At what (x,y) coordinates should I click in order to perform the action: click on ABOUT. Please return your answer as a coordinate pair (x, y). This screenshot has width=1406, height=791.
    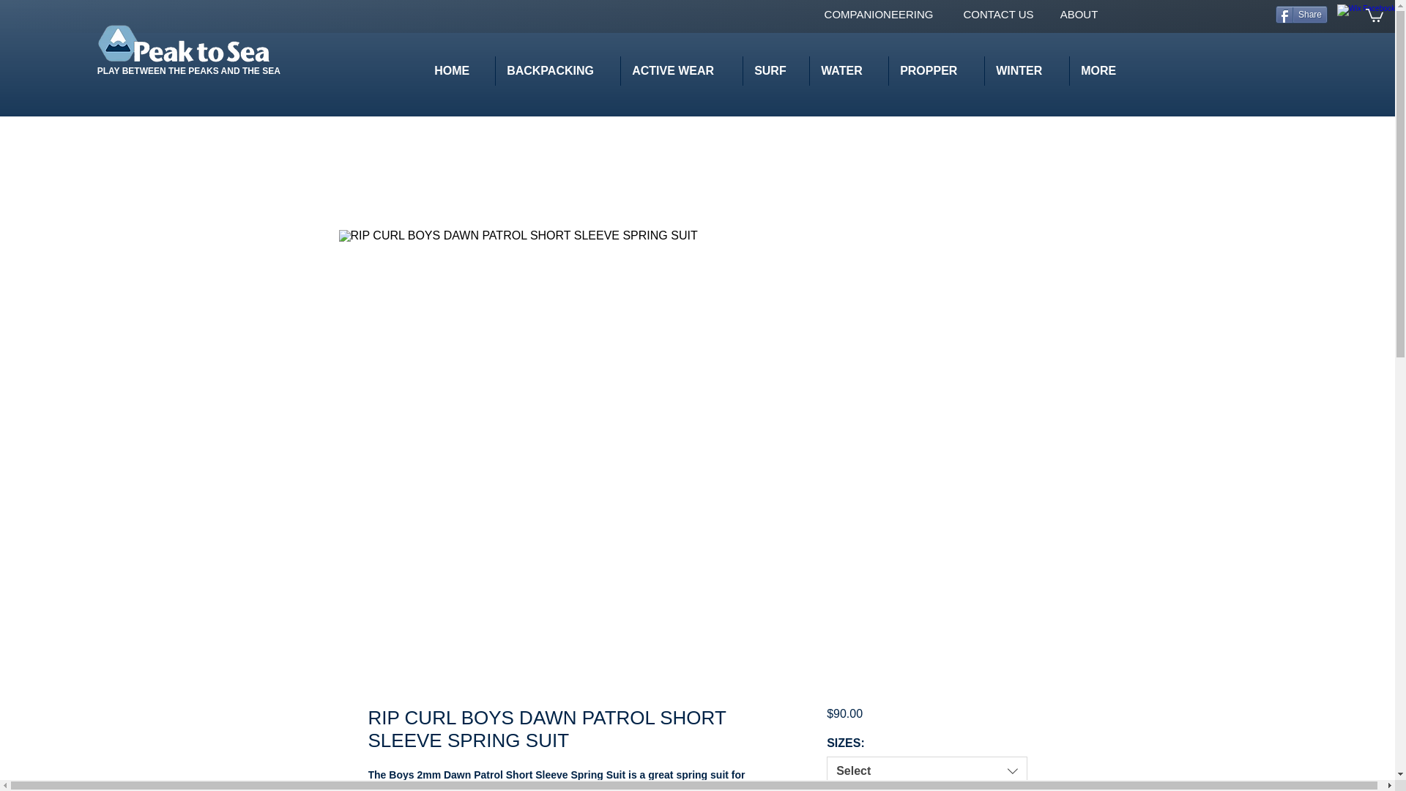
    Looking at the image, I should click on (1079, 14).